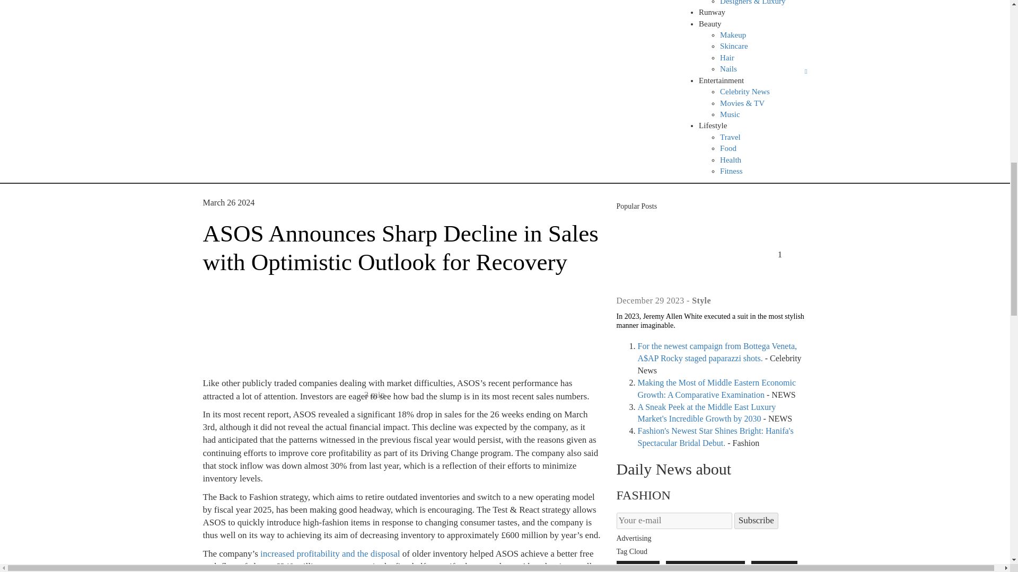 The height and width of the screenshot is (572, 1018). I want to click on Hair, so click(726, 57).